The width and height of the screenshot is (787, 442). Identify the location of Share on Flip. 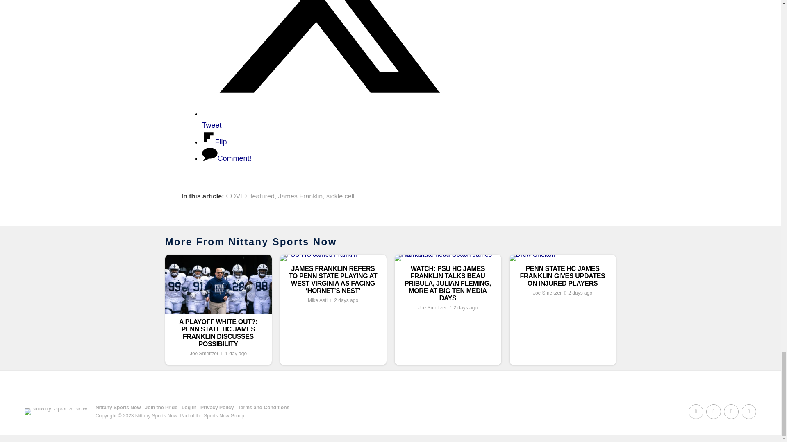
(214, 142).